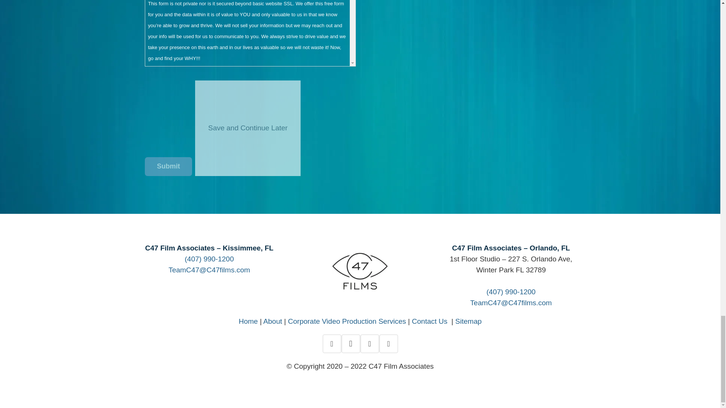 The height and width of the screenshot is (408, 726). Describe the element at coordinates (369, 344) in the screenshot. I see `LinkedIn` at that location.